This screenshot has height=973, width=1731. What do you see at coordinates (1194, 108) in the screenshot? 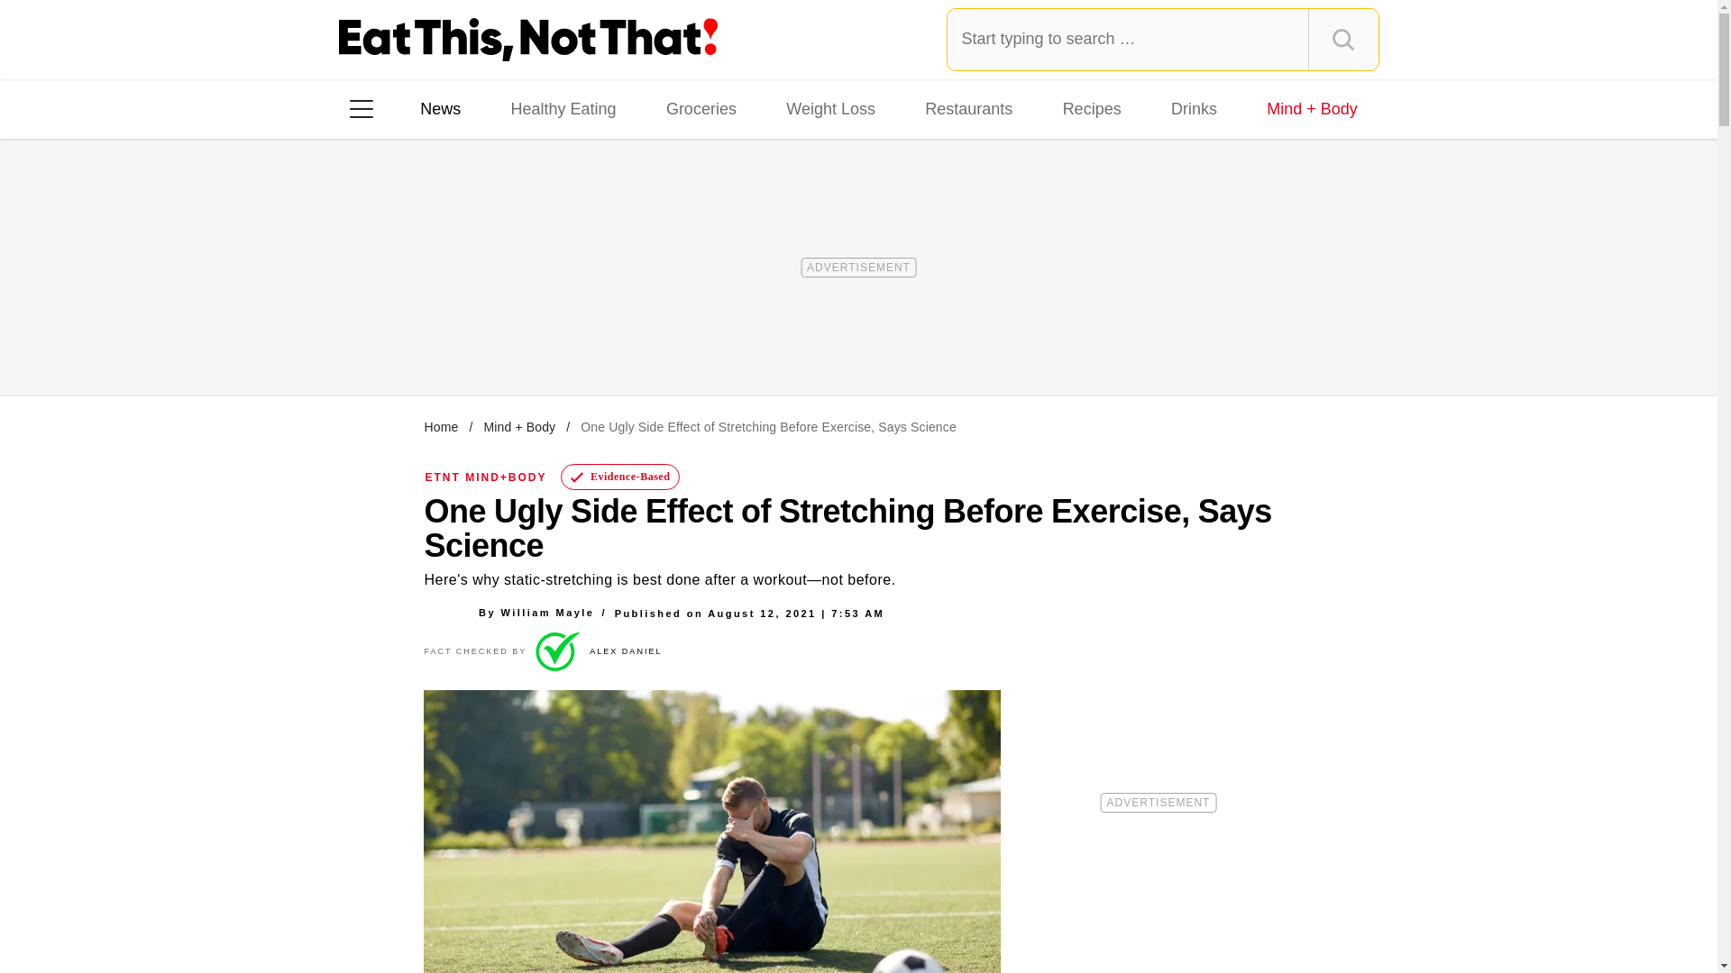
I see `Drinks` at bounding box center [1194, 108].